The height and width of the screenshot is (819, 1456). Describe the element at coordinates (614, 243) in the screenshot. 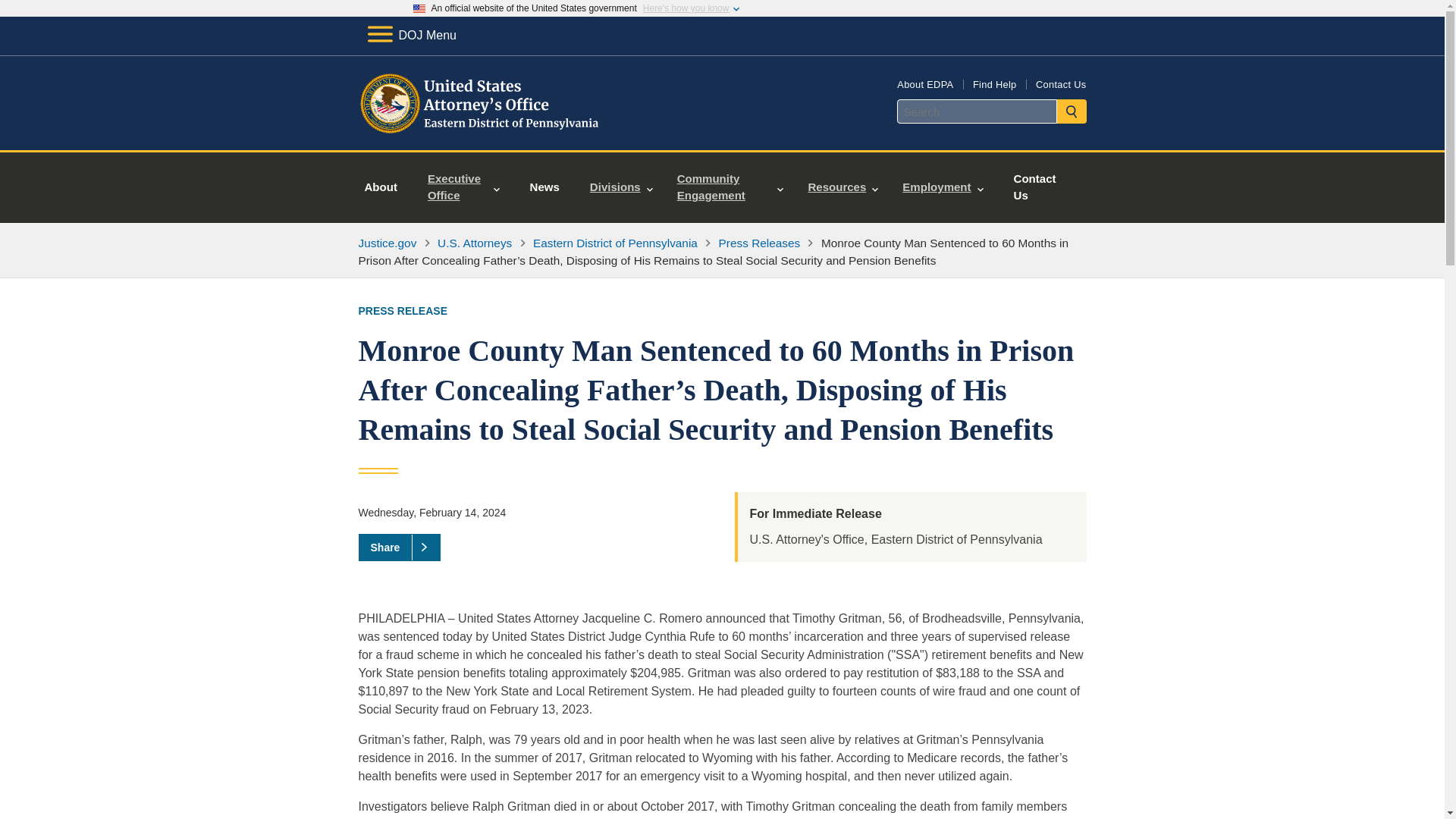

I see `Eastern District of Pennsylvania` at that location.